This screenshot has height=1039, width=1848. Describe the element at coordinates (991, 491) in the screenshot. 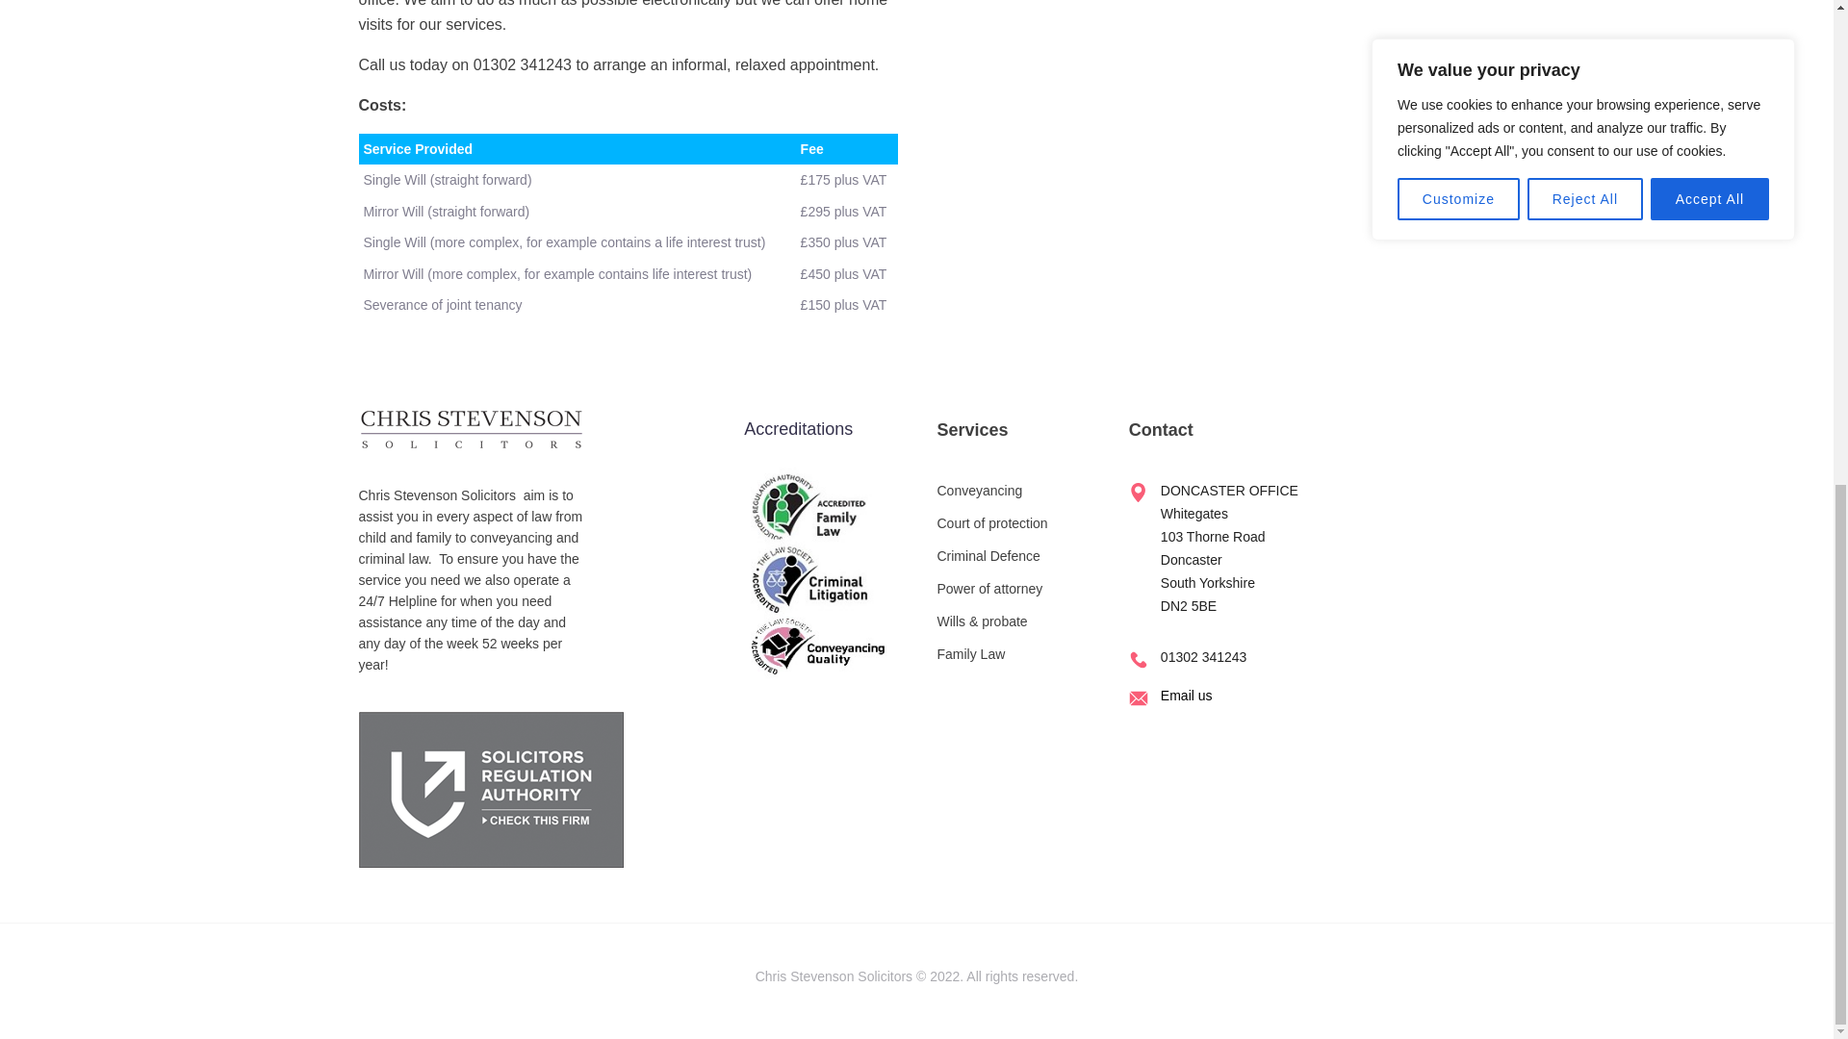

I see `Conveyancing` at that location.